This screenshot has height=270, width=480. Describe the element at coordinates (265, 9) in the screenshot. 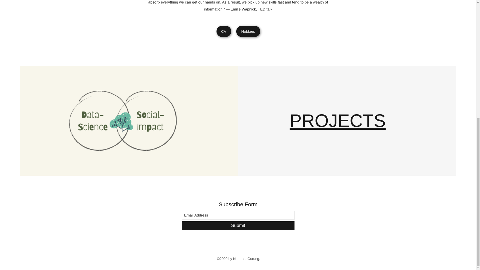

I see `TED talk` at that location.